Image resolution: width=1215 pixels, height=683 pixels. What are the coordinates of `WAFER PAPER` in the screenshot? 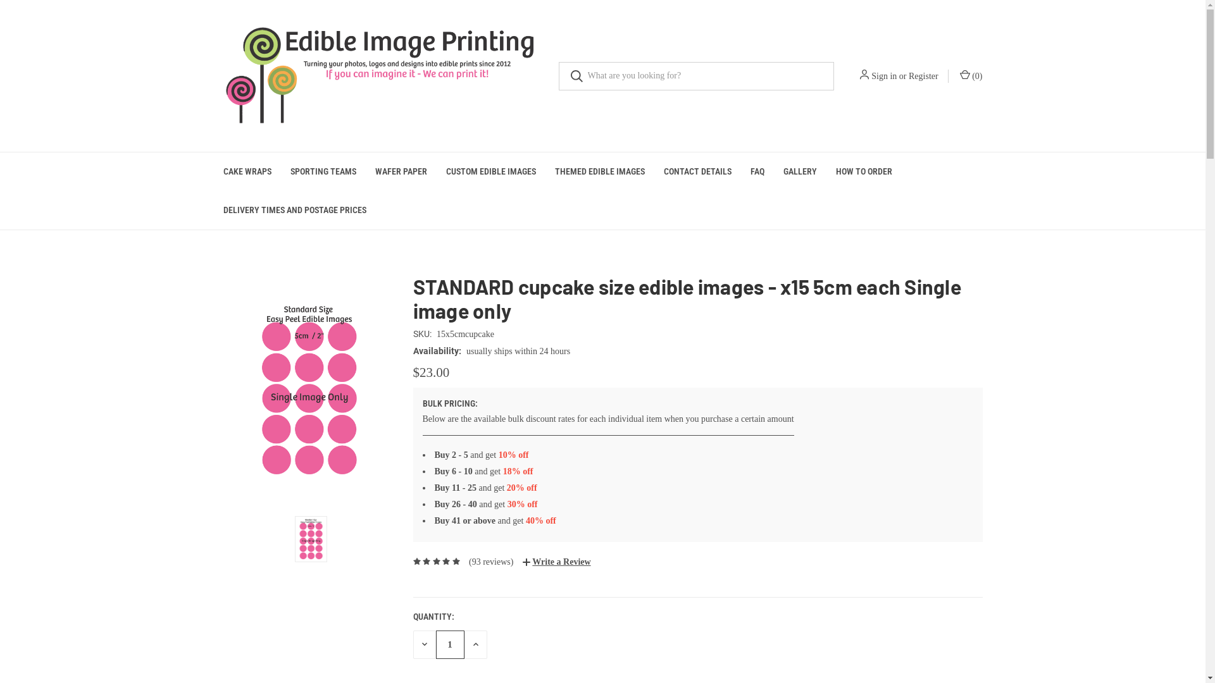 It's located at (401, 172).